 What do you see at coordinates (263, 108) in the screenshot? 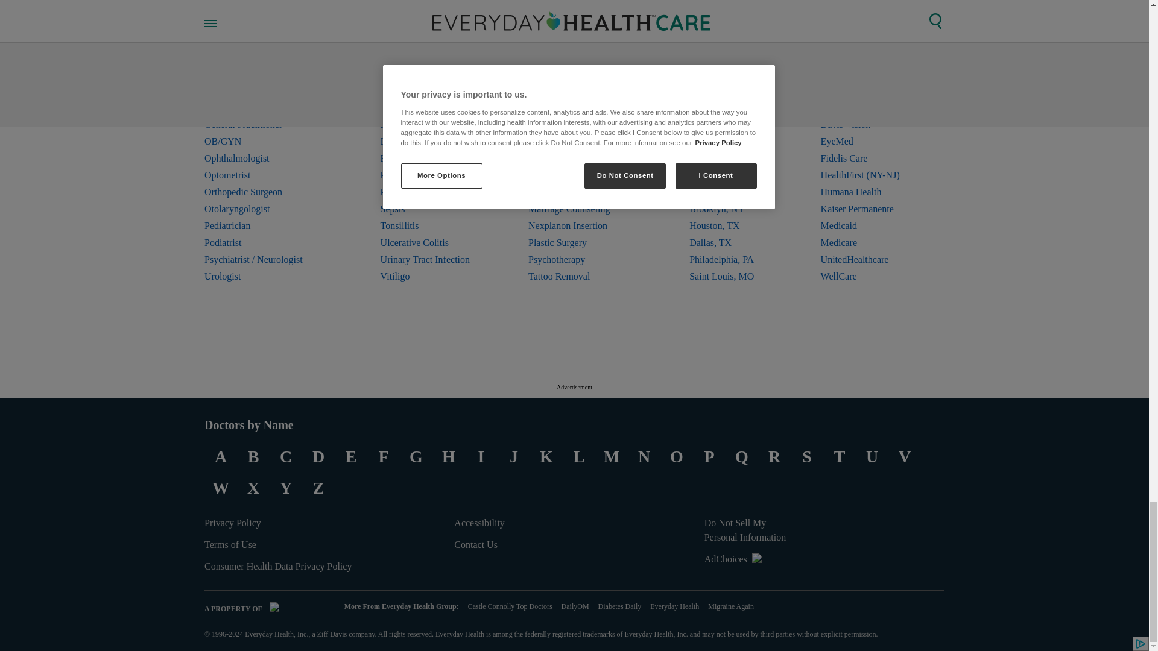
I see `Gastroenterologist` at bounding box center [263, 108].